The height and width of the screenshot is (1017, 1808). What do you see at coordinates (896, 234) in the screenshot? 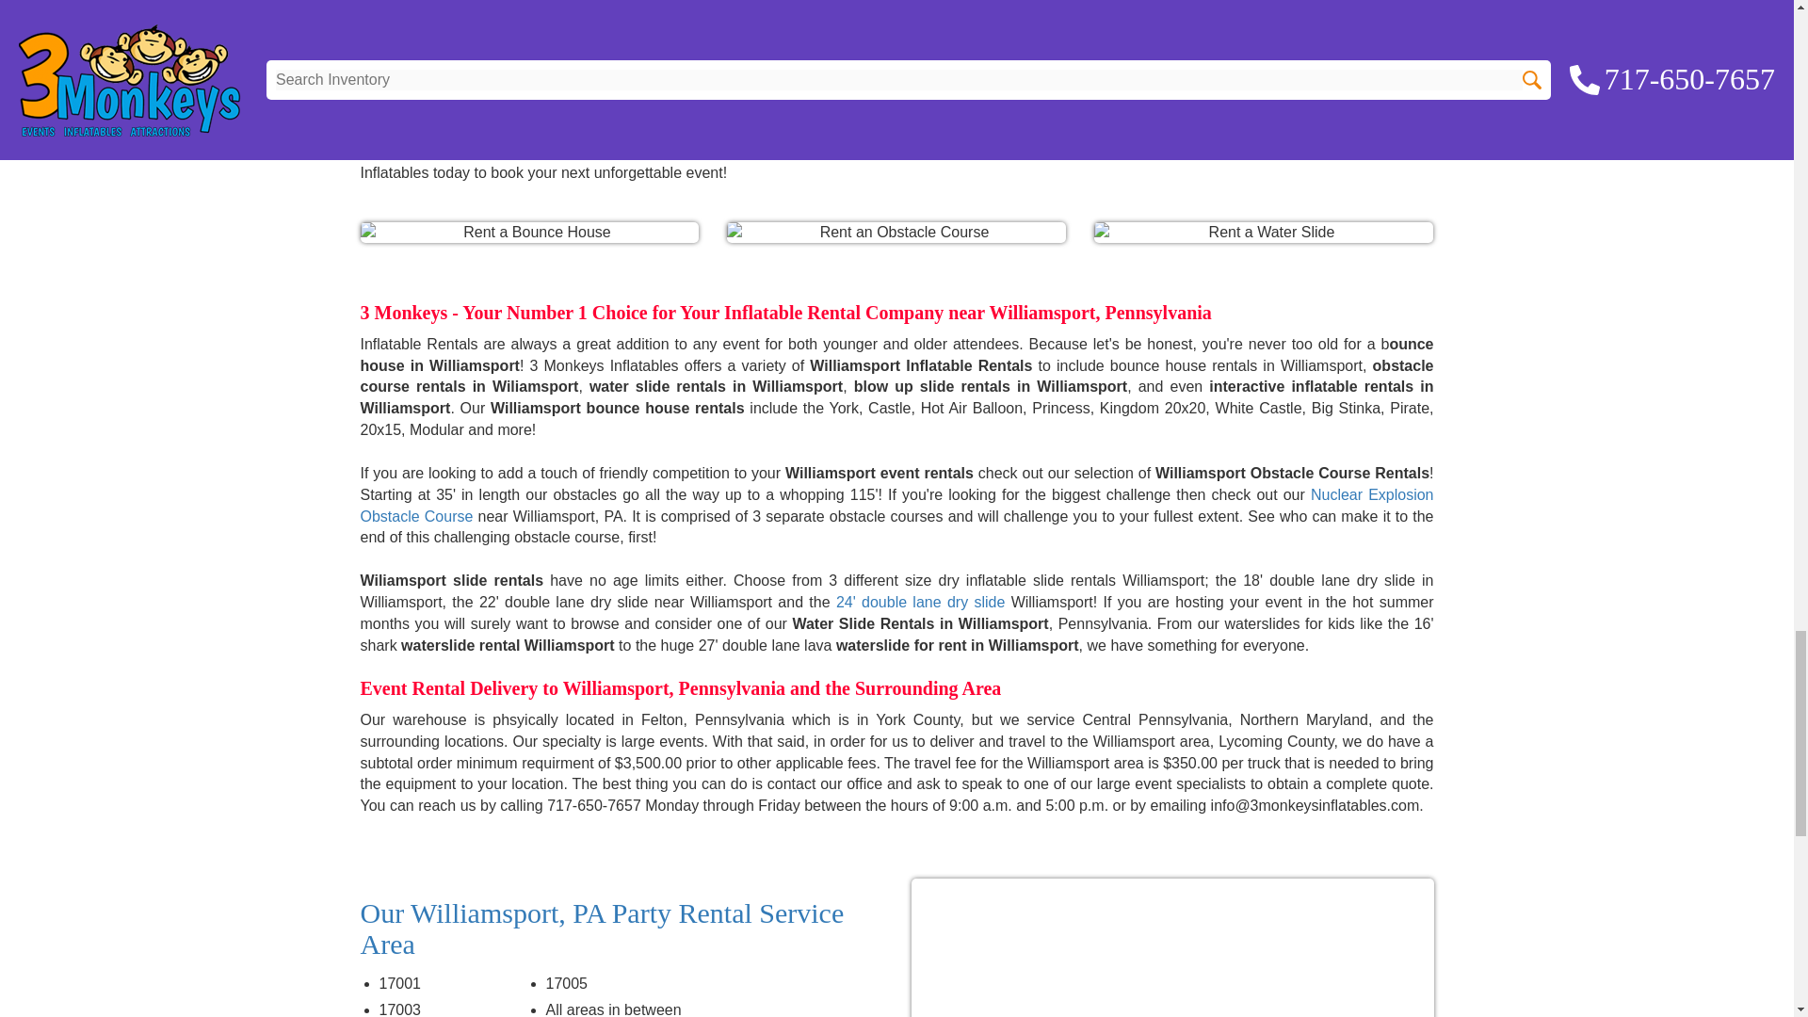
I see `Rent an Obstacle Course` at bounding box center [896, 234].